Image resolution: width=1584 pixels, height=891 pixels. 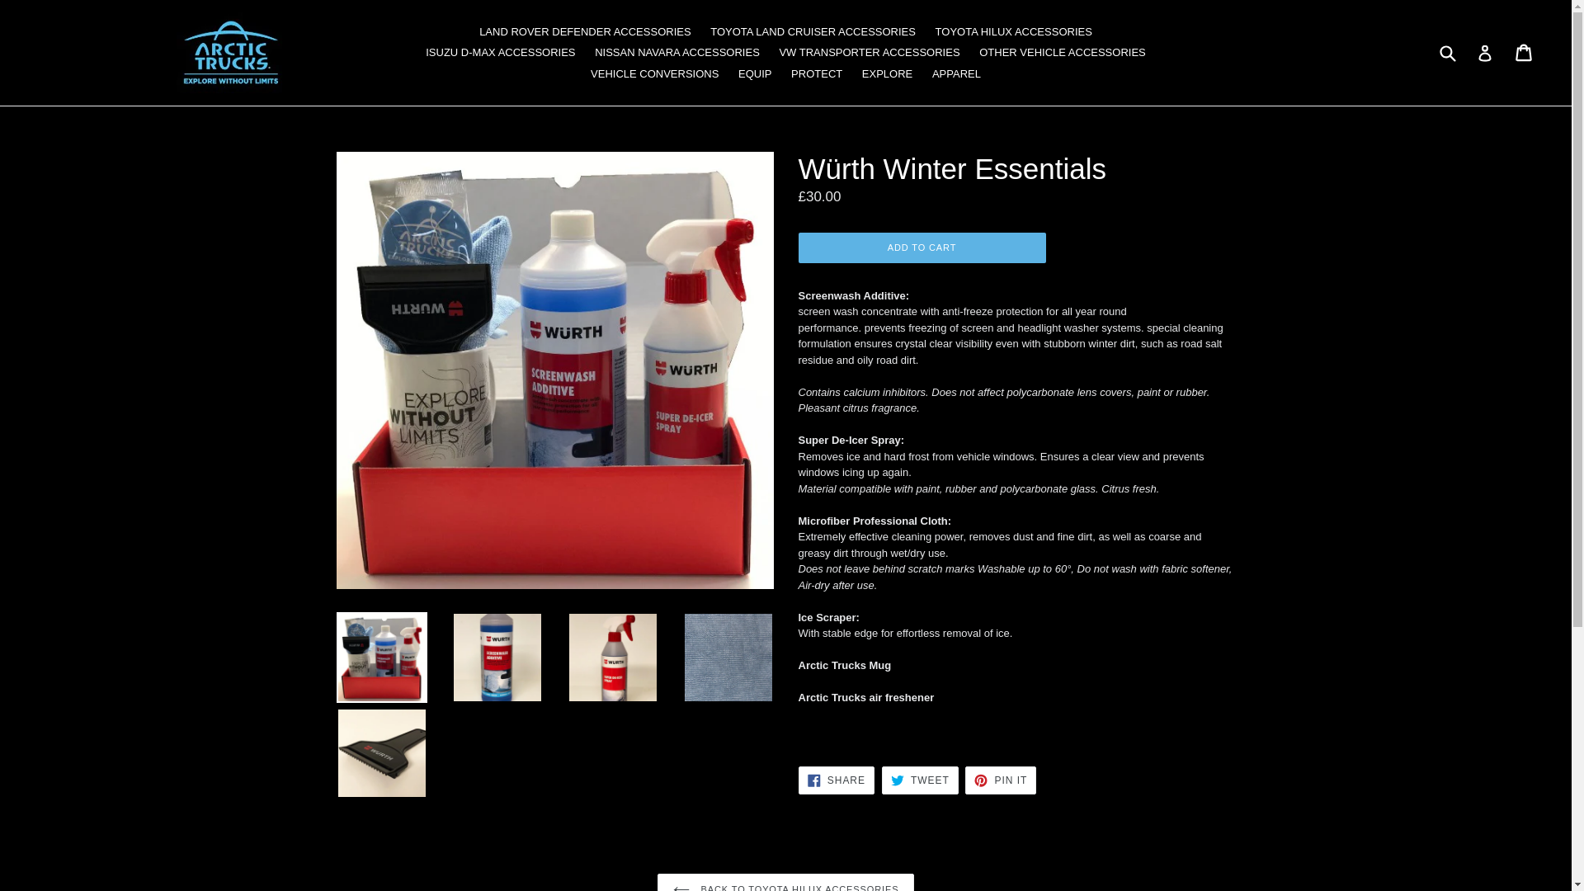 I want to click on VEHICLE CONVERSIONS, so click(x=655, y=73).